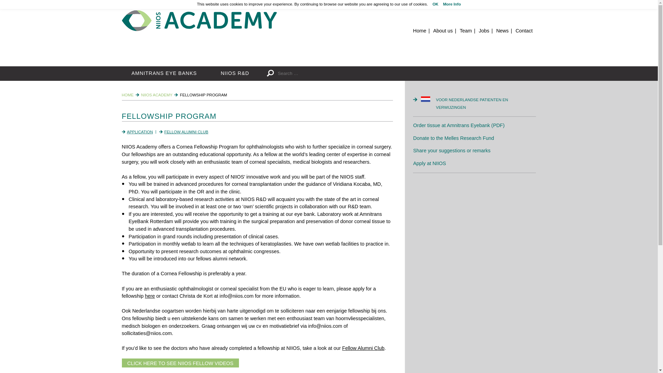 Image resolution: width=663 pixels, height=373 pixels. What do you see at coordinates (420, 31) in the screenshot?
I see `Home` at bounding box center [420, 31].